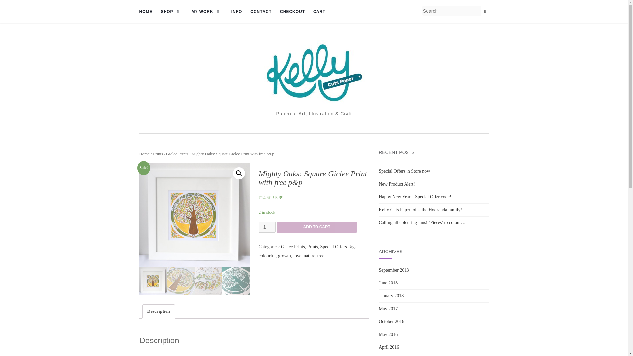  What do you see at coordinates (172, 12) in the screenshot?
I see `Shop` at bounding box center [172, 12].